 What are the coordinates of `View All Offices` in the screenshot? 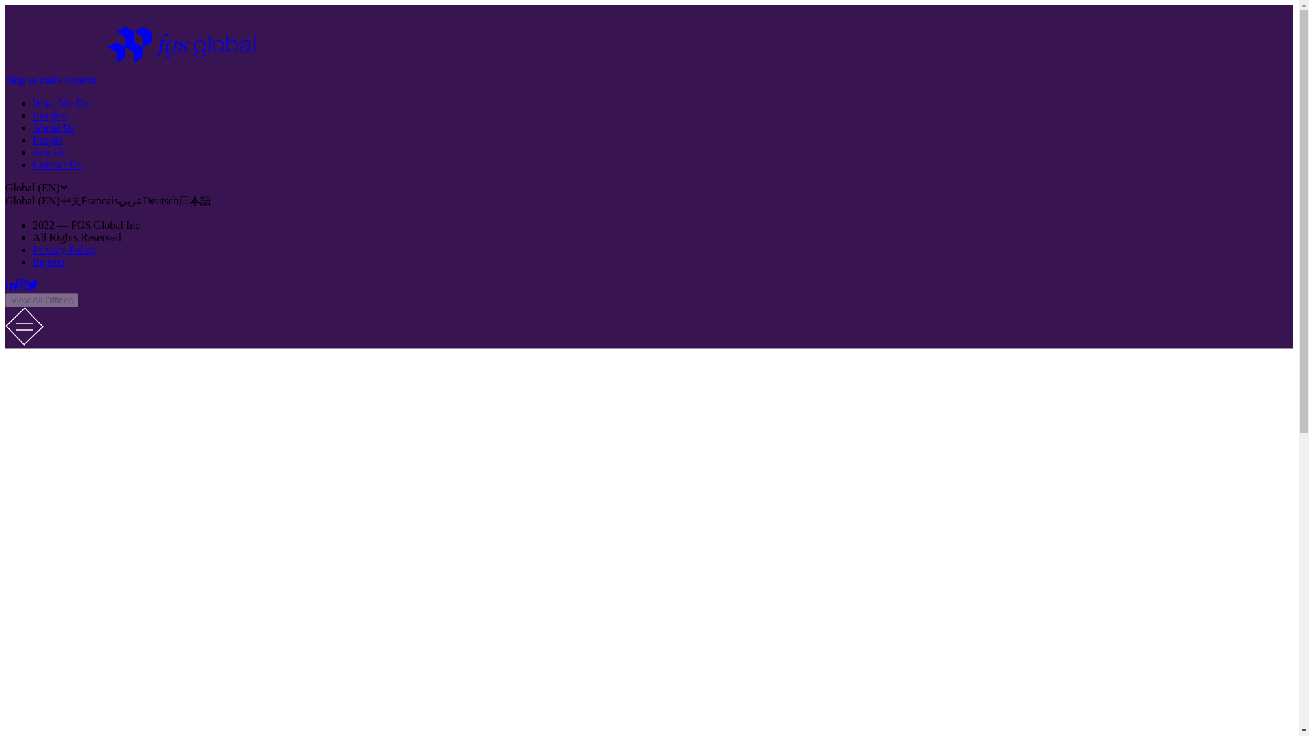 It's located at (42, 299).